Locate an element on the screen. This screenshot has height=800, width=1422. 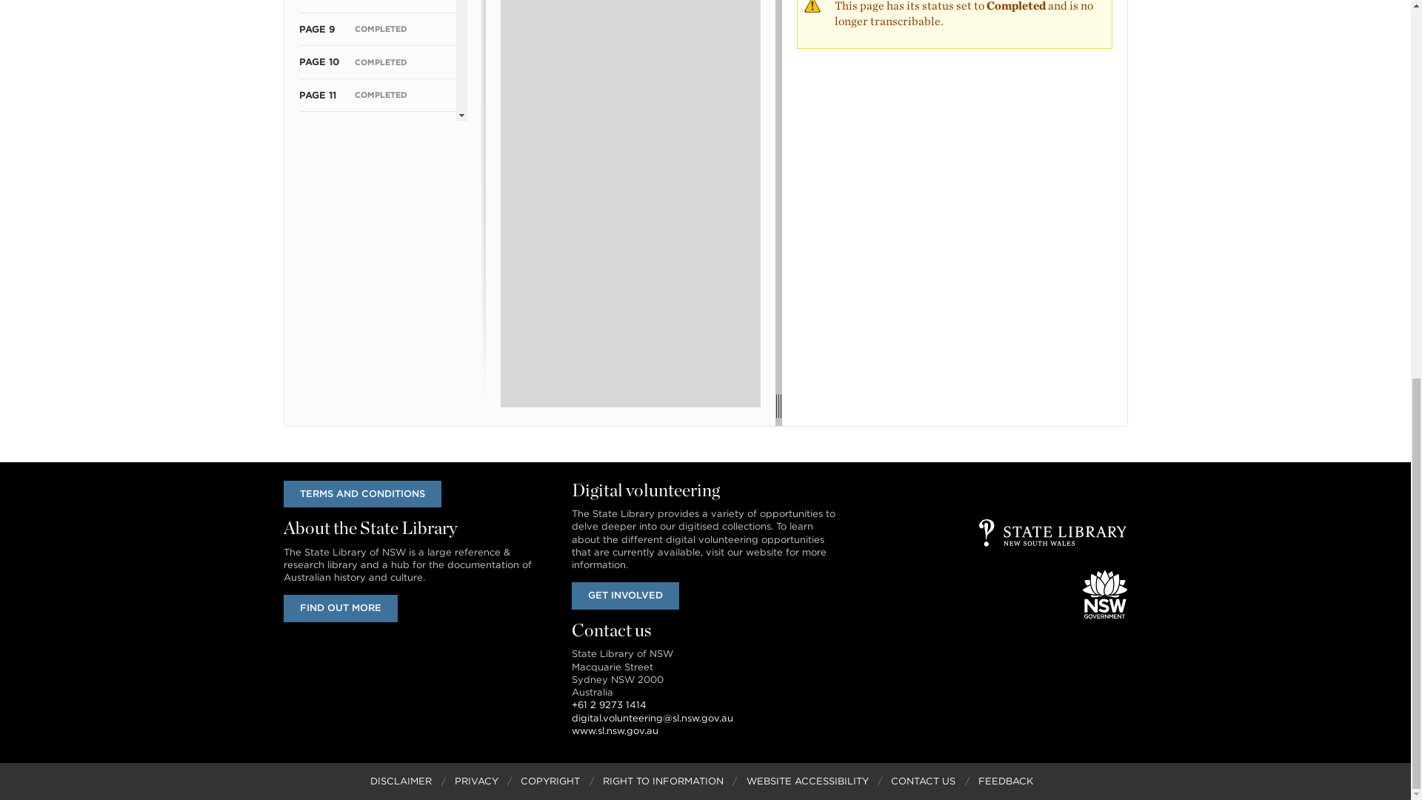
PAGE 11 is located at coordinates (317, 95).